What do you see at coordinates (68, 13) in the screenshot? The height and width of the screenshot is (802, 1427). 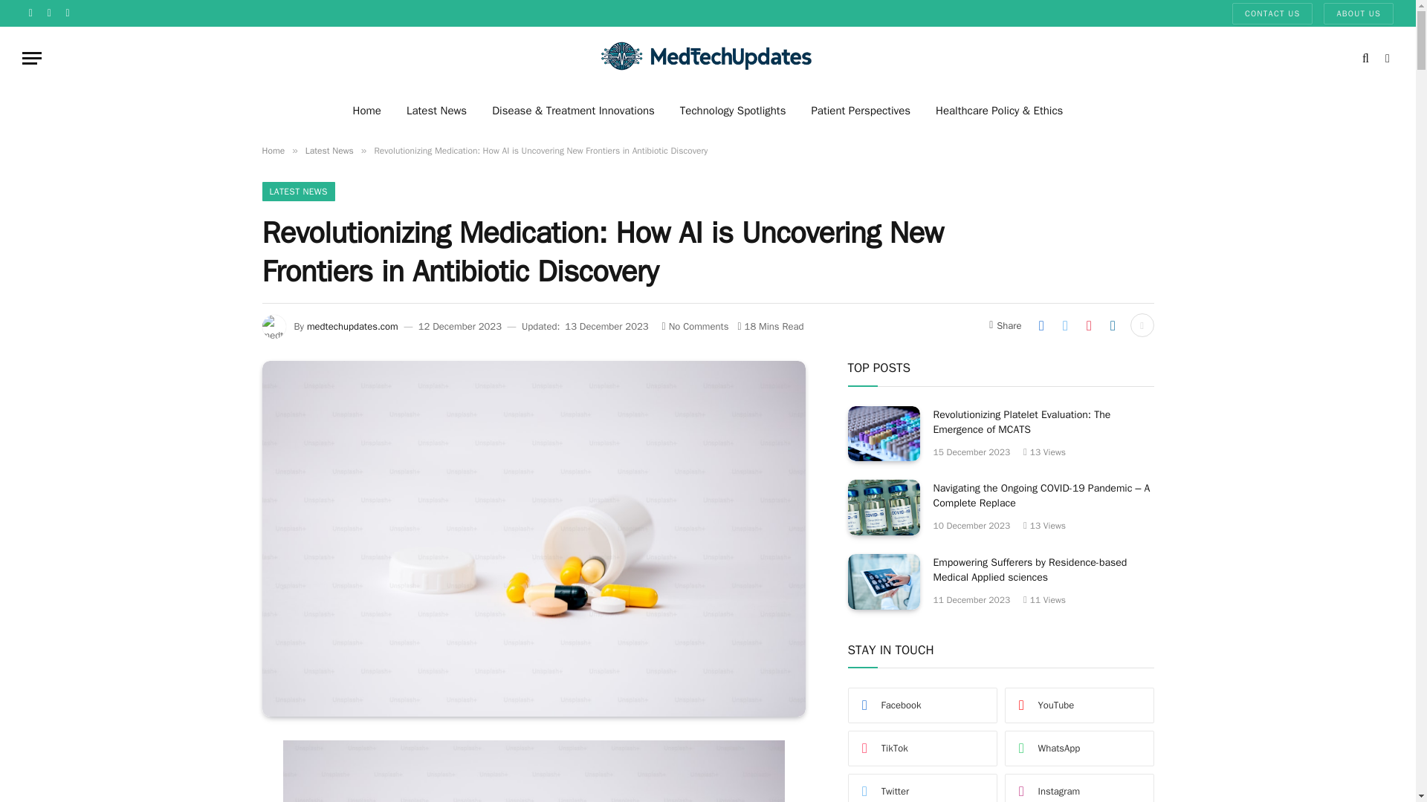 I see `Instagram` at bounding box center [68, 13].